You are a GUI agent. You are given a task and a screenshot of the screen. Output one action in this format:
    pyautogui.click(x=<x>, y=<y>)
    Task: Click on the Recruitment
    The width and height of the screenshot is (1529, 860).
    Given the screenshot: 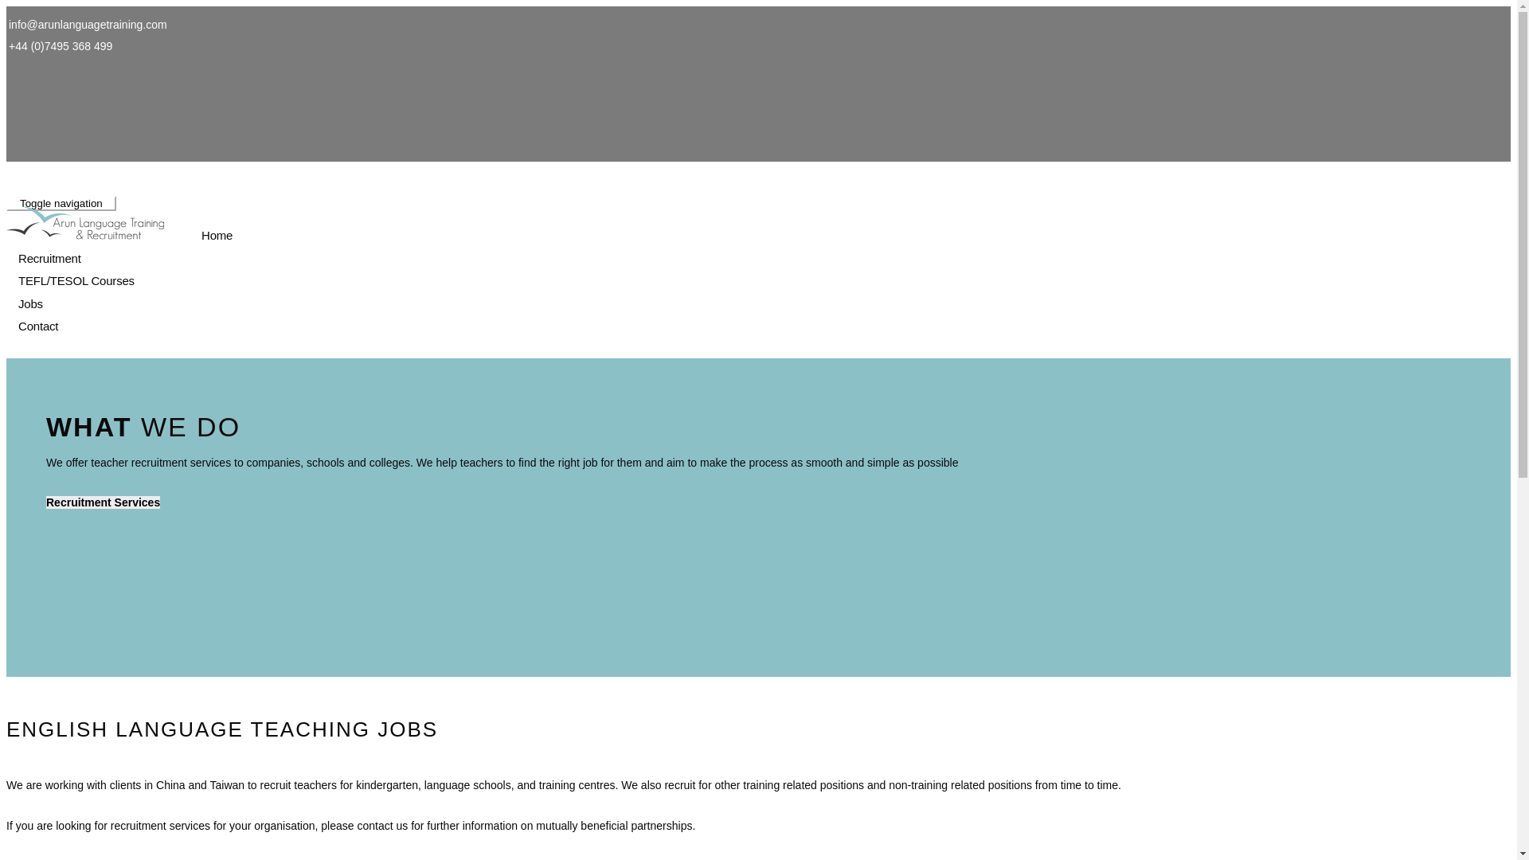 What is the action you would take?
    pyautogui.click(x=49, y=258)
    